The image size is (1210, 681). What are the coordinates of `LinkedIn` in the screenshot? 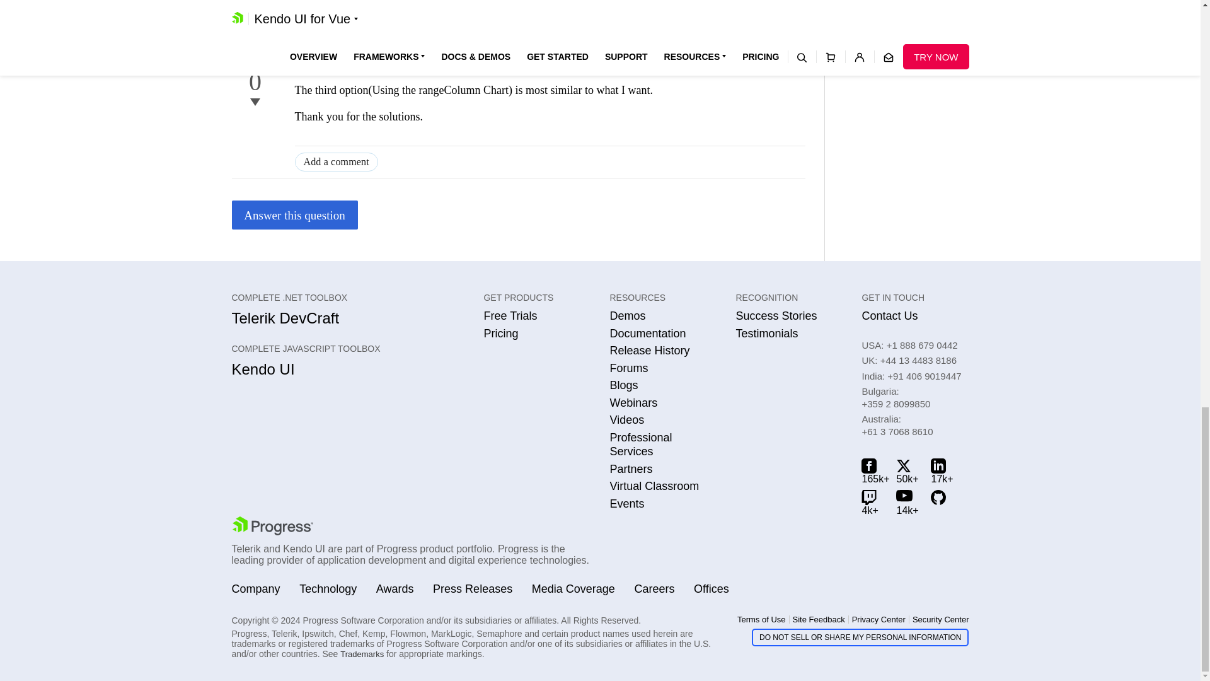 It's located at (942, 471).